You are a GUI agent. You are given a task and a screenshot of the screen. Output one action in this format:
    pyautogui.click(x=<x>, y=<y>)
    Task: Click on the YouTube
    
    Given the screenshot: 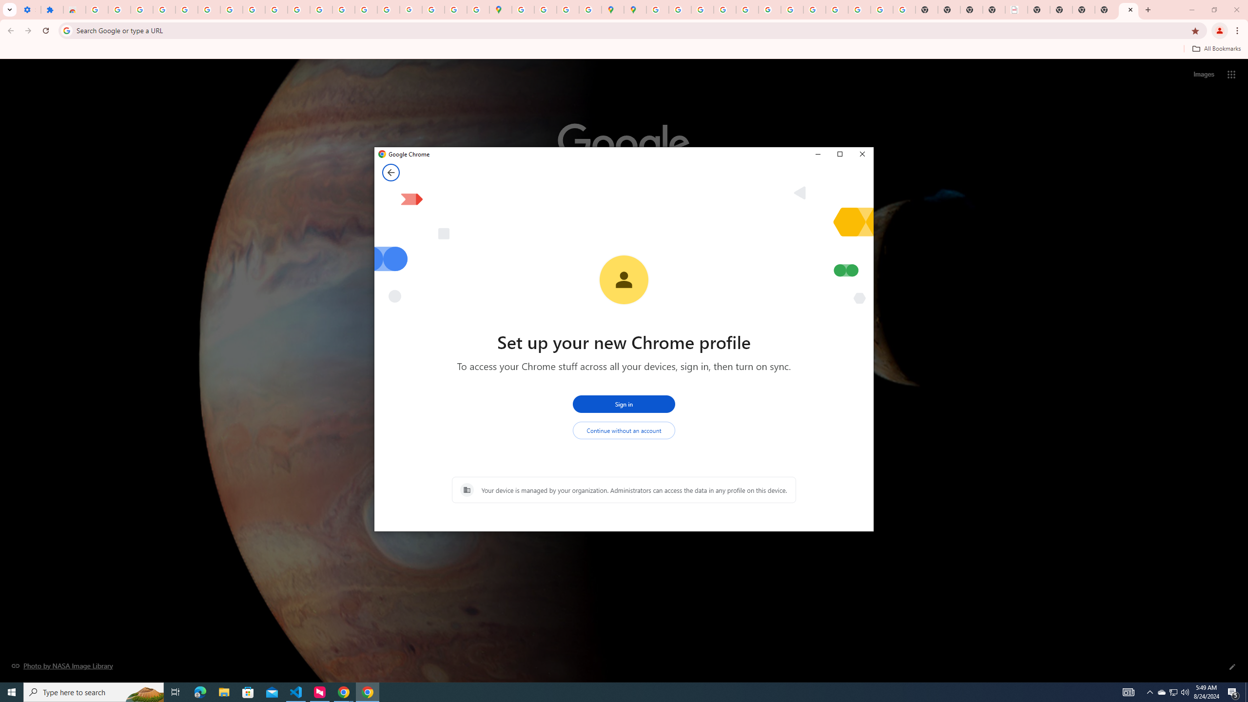 What is the action you would take?
    pyautogui.click(x=1173, y=692)
    